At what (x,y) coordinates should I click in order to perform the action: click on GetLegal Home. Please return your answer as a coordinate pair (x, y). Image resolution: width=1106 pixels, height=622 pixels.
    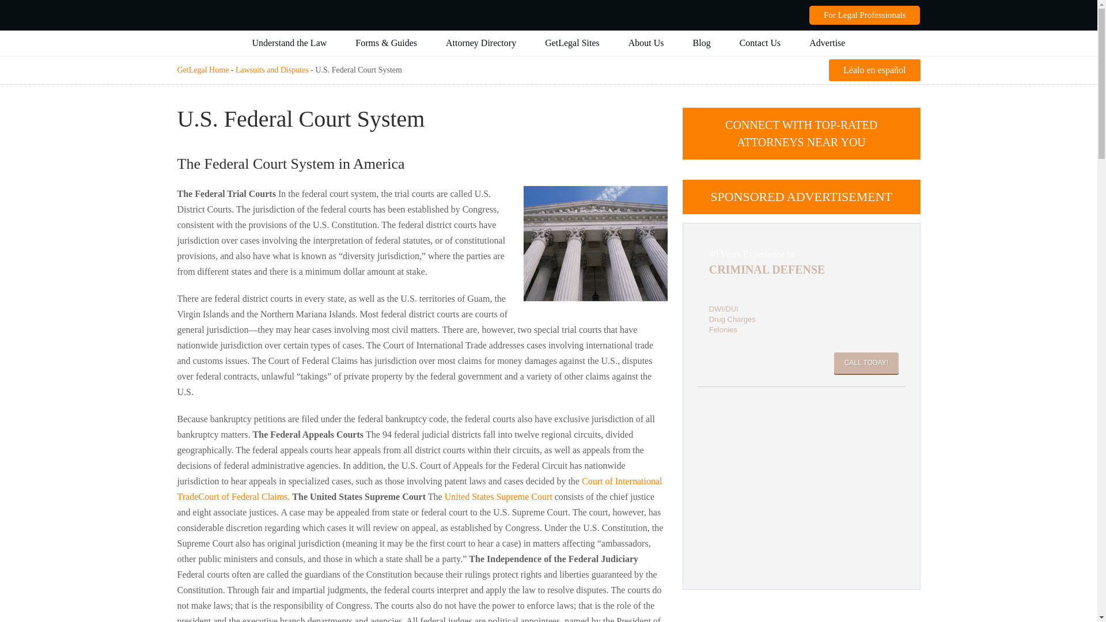
    Looking at the image, I should click on (203, 70).